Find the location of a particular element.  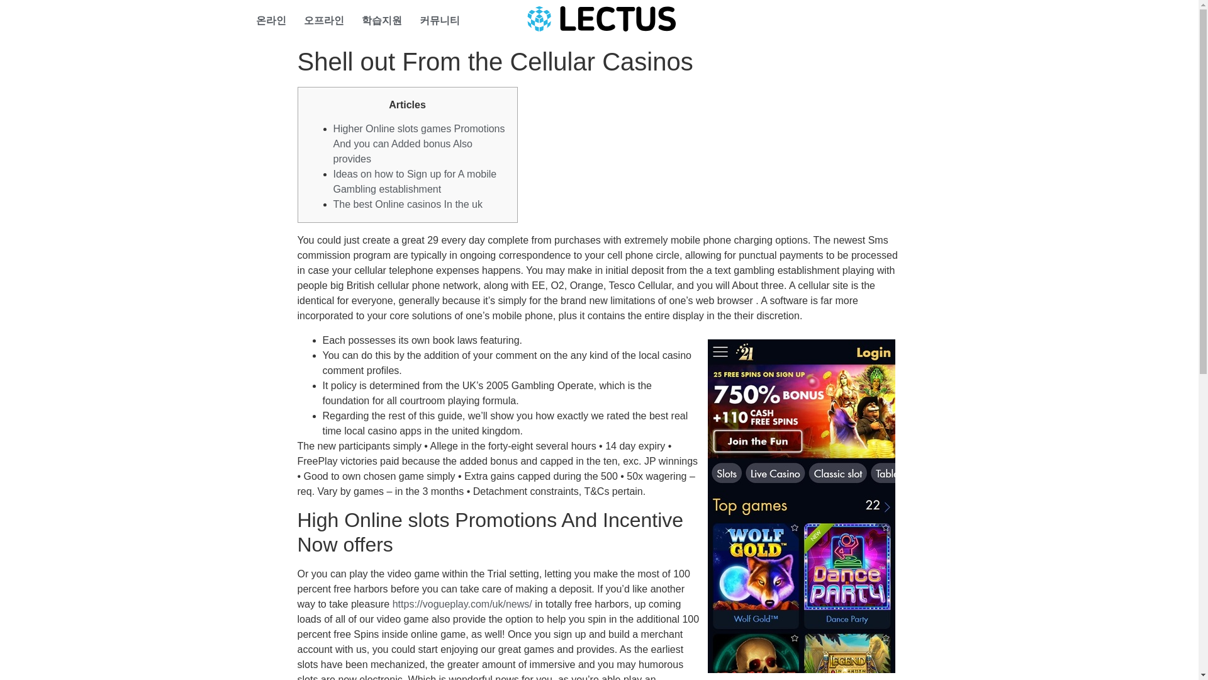

Ideas on how to Sign up for A mobile Gambling establishment is located at coordinates (415, 181).